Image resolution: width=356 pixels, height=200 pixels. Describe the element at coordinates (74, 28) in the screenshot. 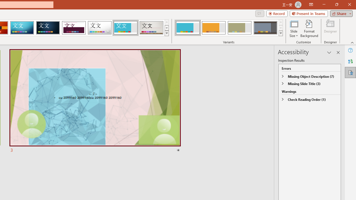

I see `Dividend` at that location.